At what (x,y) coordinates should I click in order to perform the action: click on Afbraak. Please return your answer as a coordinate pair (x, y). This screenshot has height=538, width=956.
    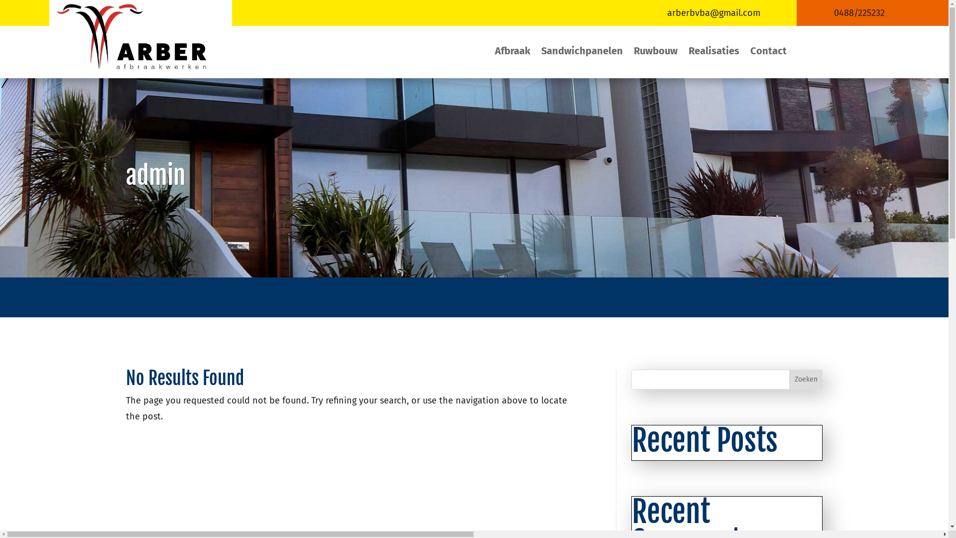
    Looking at the image, I should click on (513, 53).